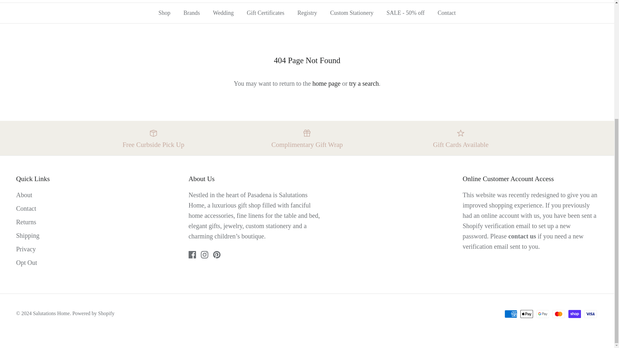  What do you see at coordinates (522, 236) in the screenshot?
I see `Contact` at bounding box center [522, 236].